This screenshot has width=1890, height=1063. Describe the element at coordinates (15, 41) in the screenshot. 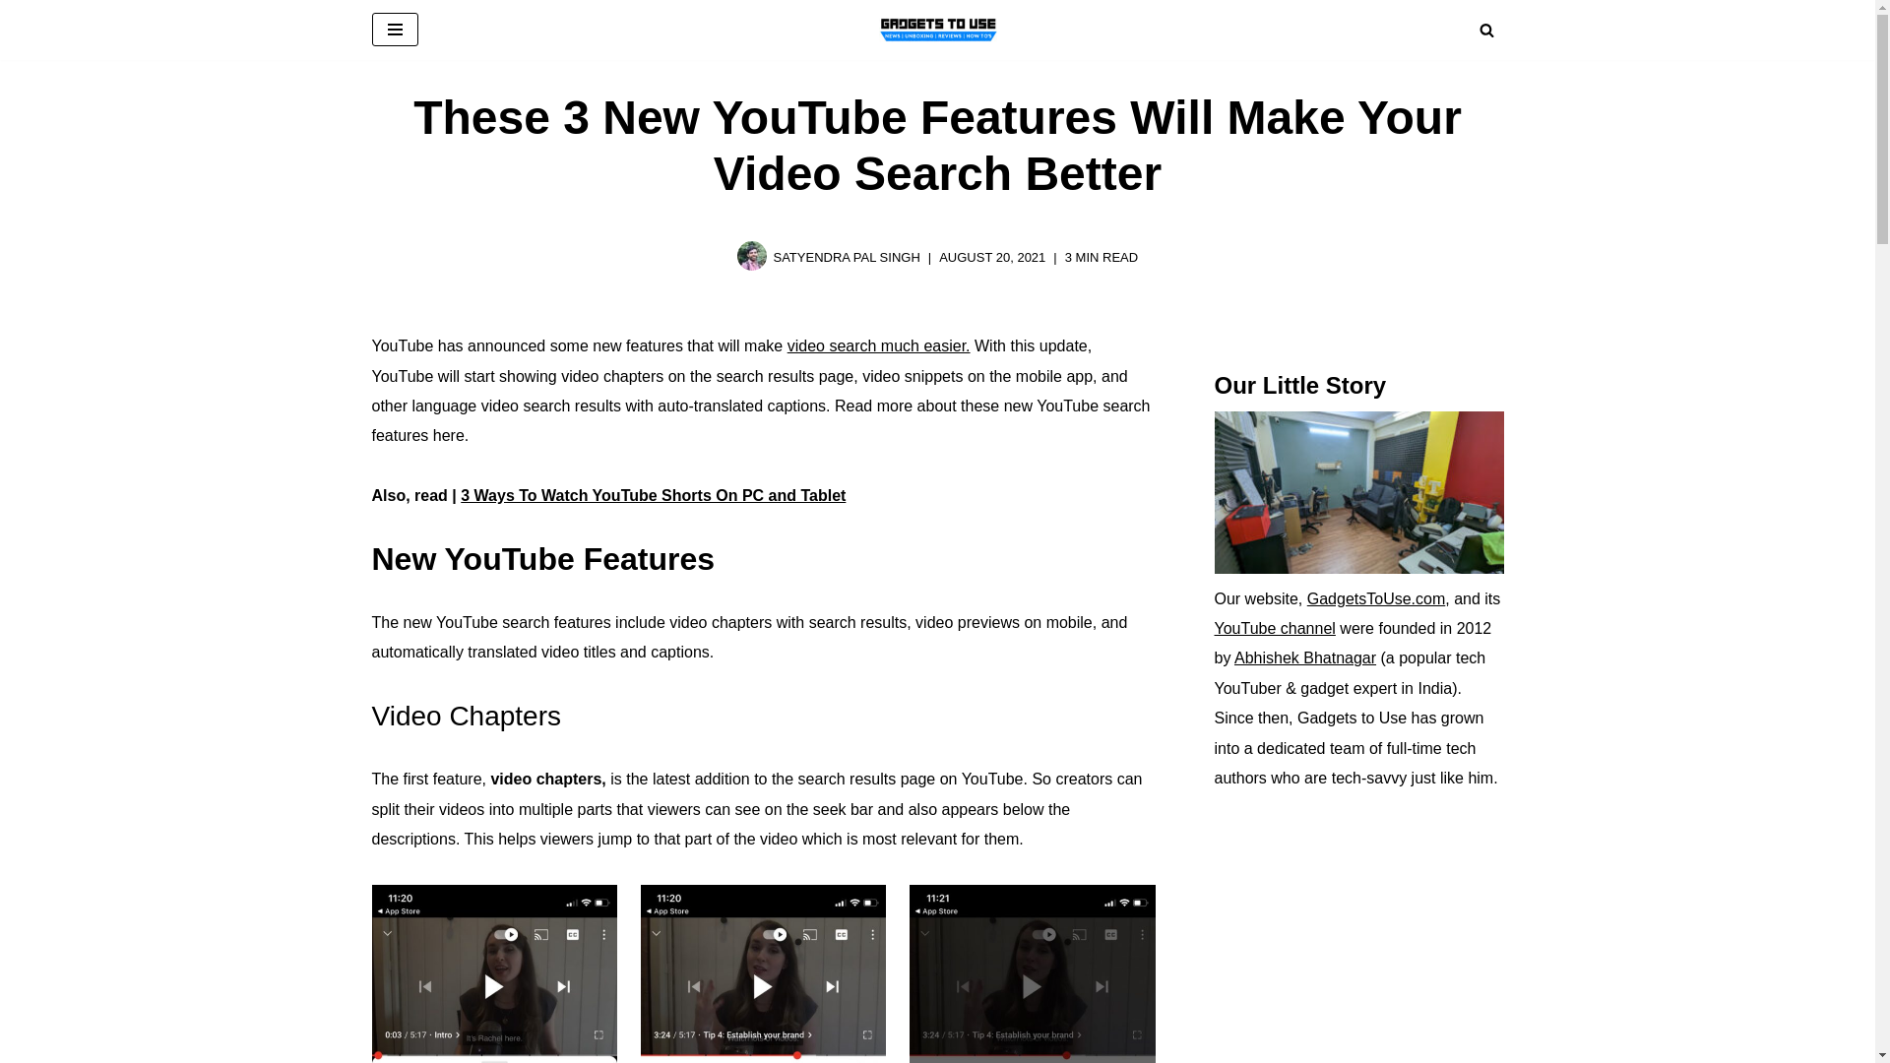

I see `Skip to content` at that location.